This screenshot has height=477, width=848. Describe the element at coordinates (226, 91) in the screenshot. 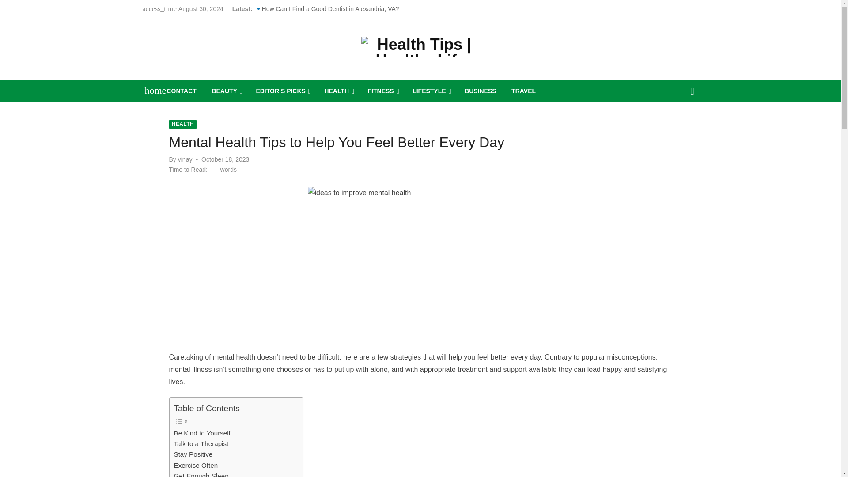

I see `BEAUTY` at that location.